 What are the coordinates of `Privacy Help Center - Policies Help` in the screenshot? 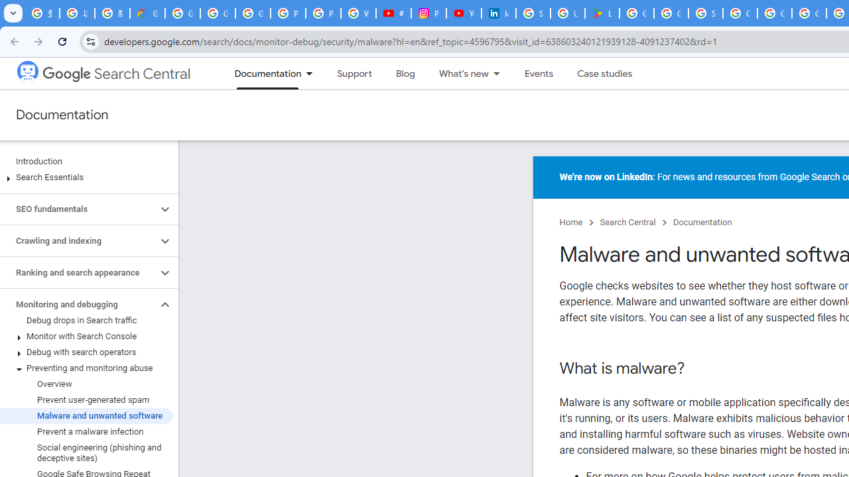 It's located at (323, 13).